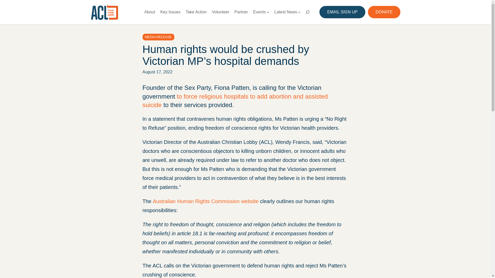  I want to click on DONATE, so click(384, 12).